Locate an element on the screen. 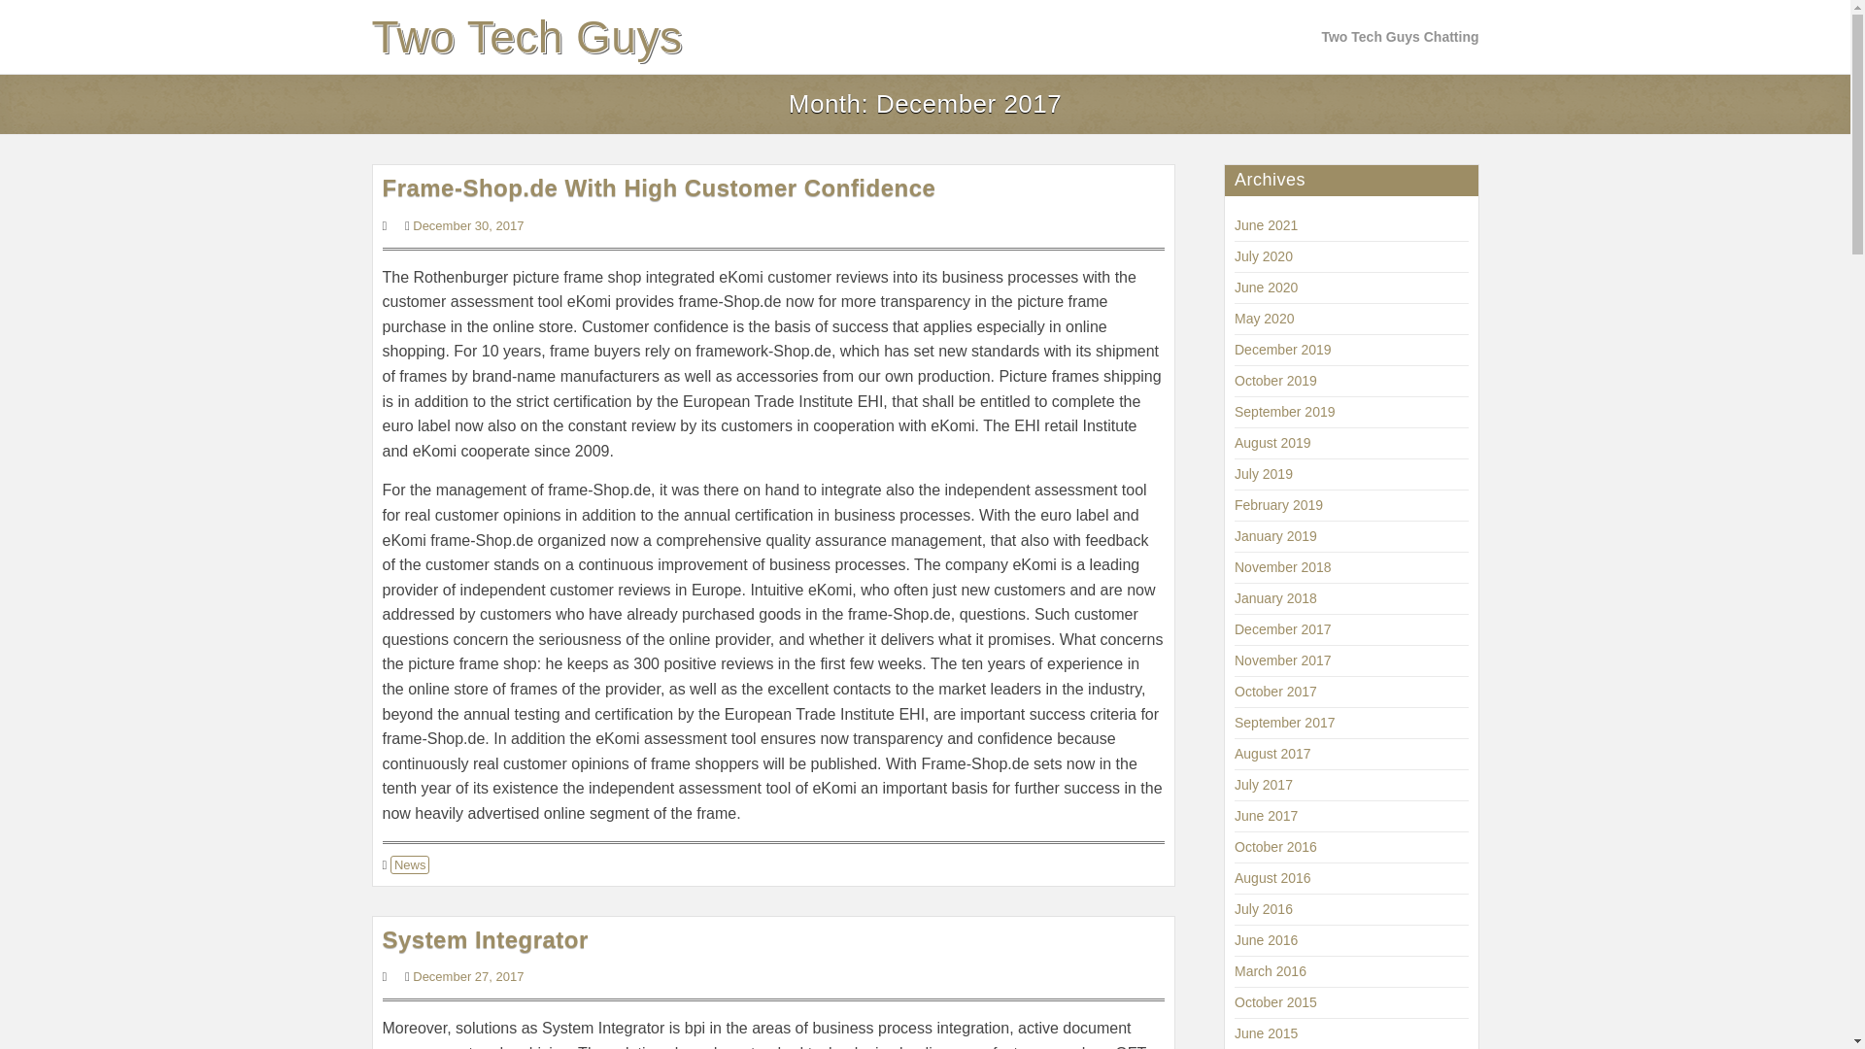 The image size is (1865, 1049). July 2020 is located at coordinates (1263, 256).